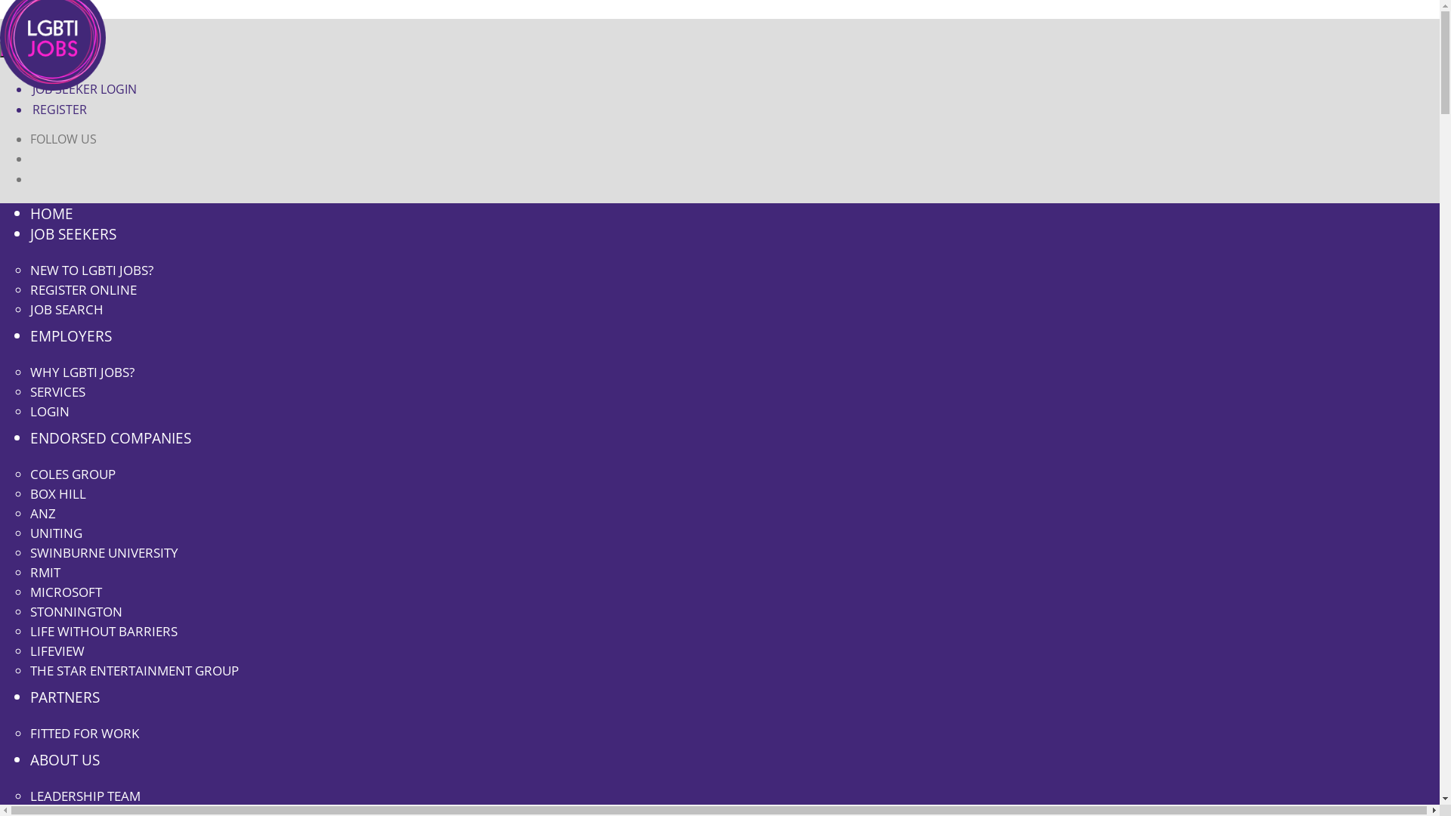 The image size is (1451, 816). Describe the element at coordinates (43, 514) in the screenshot. I see `ANZ` at that location.